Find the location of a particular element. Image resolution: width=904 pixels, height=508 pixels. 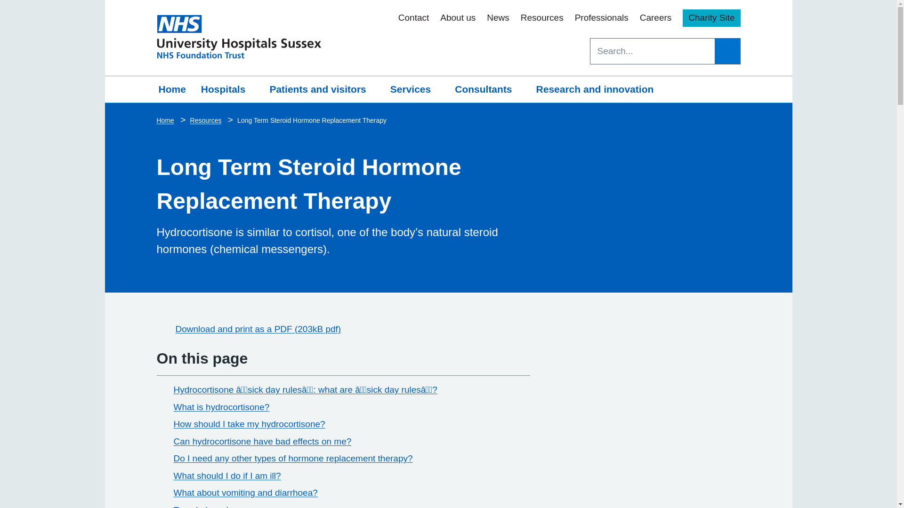

Services is located at coordinates (415, 89).